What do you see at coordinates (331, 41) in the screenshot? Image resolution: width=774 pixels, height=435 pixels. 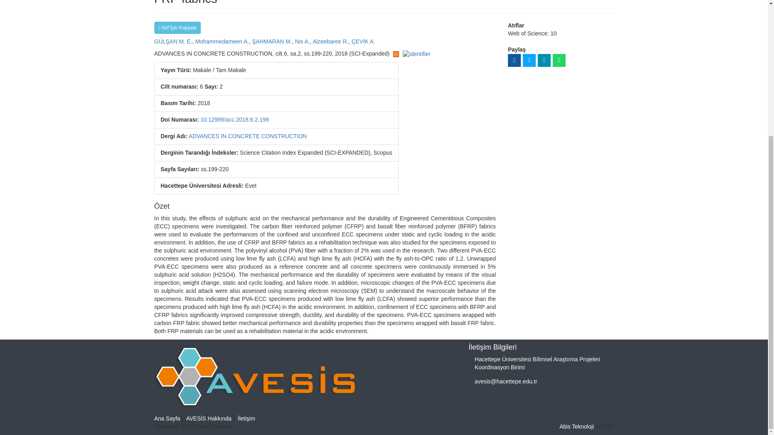 I see `Radhwan Alzeebaree` at bounding box center [331, 41].